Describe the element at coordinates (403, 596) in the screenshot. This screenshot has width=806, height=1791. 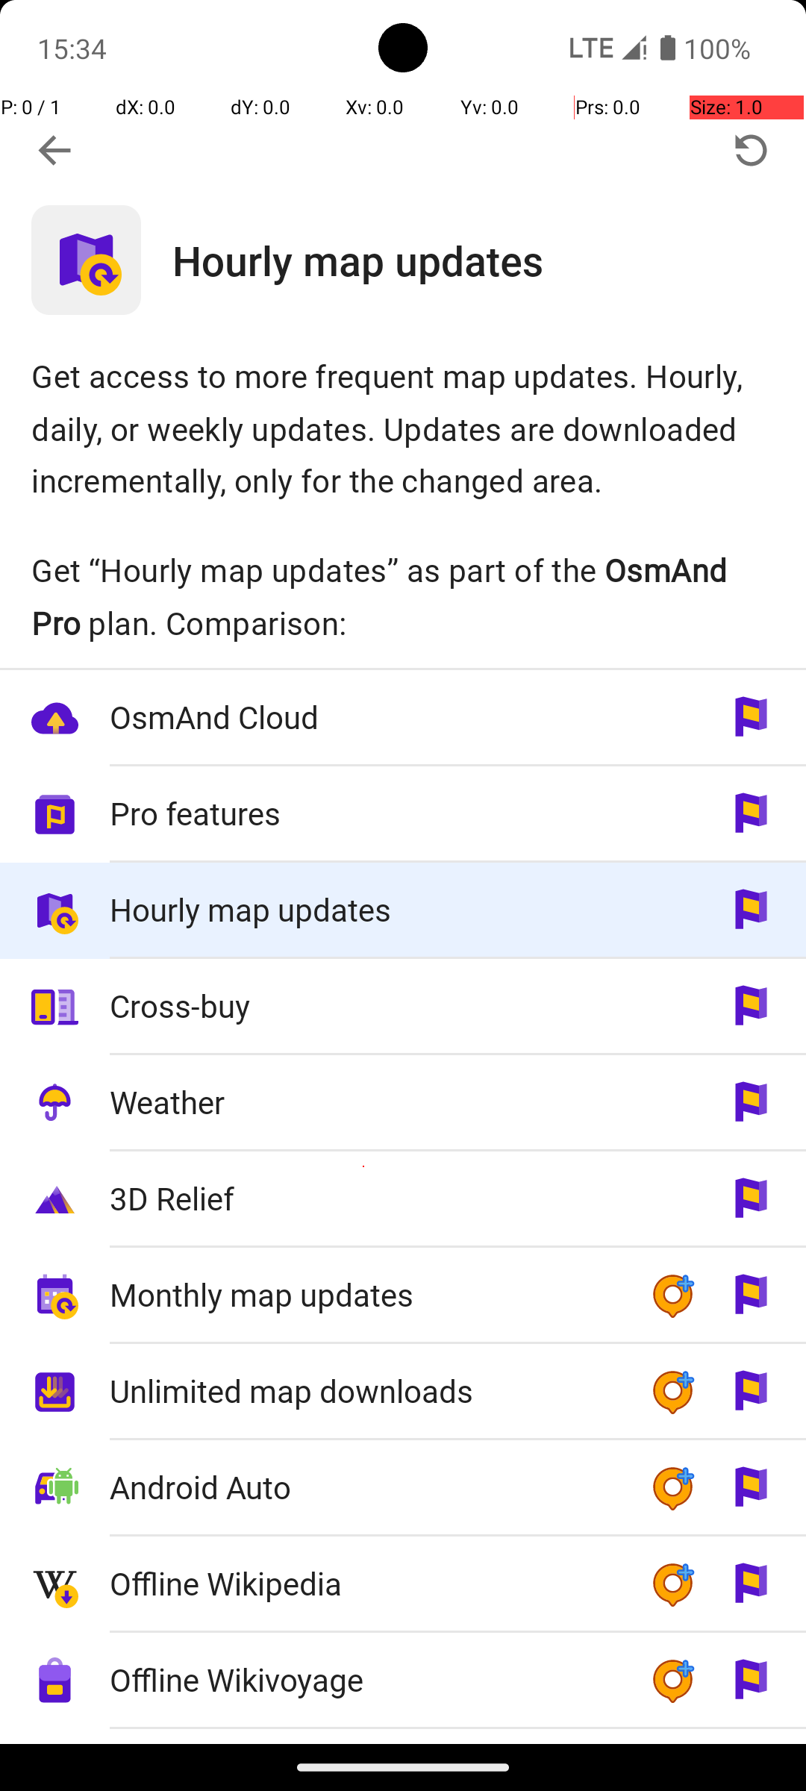
I see `Get “Hourly map updates” as part of the OsmAnd Pro plan. Comparison:` at that location.